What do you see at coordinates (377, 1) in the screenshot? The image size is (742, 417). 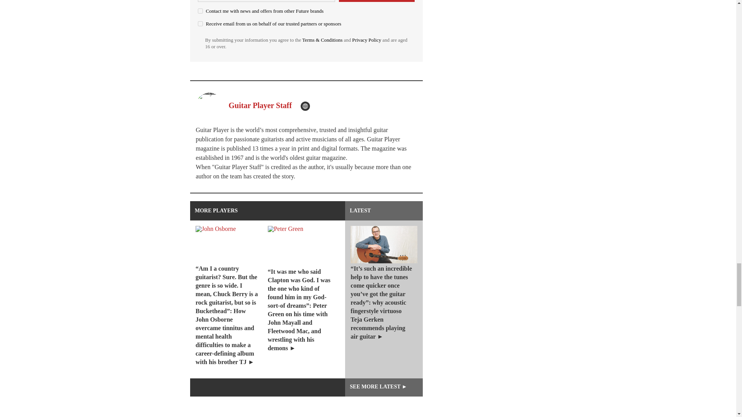 I see `Sign me up` at bounding box center [377, 1].